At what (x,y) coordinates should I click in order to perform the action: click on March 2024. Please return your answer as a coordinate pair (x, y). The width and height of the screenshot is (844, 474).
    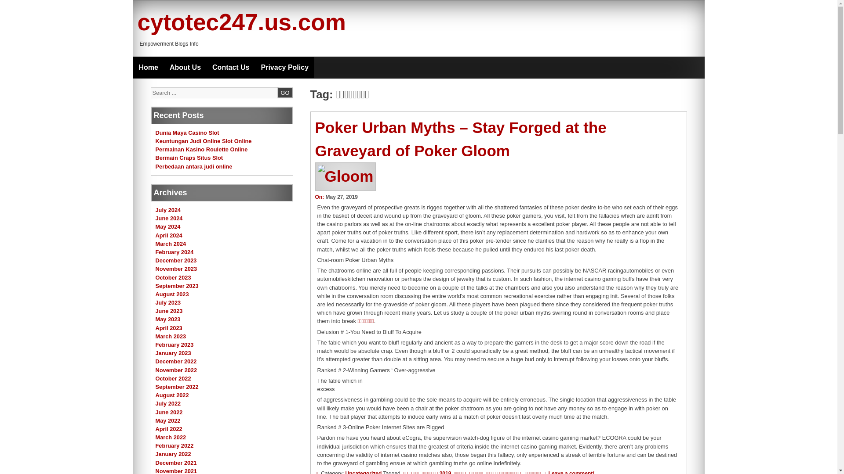
    Looking at the image, I should click on (171, 243).